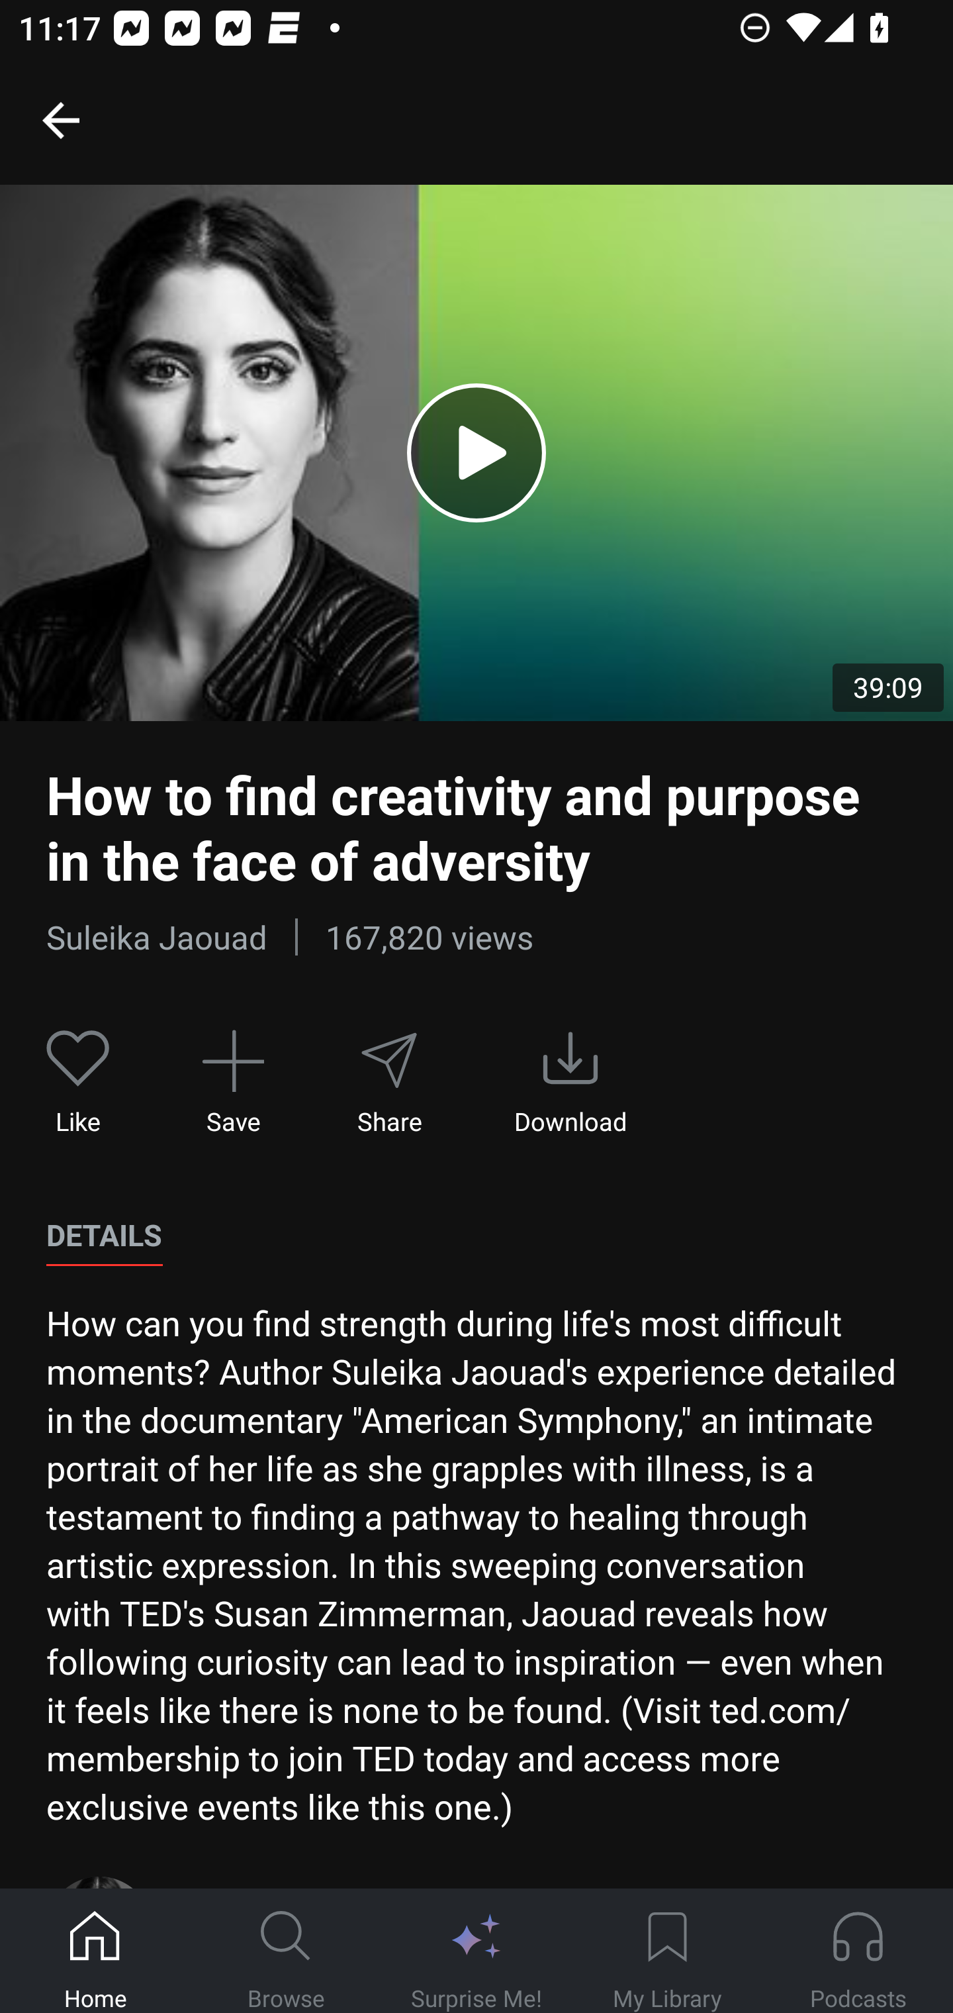 The height and width of the screenshot is (2013, 953). I want to click on Podcasts, so click(858, 1951).